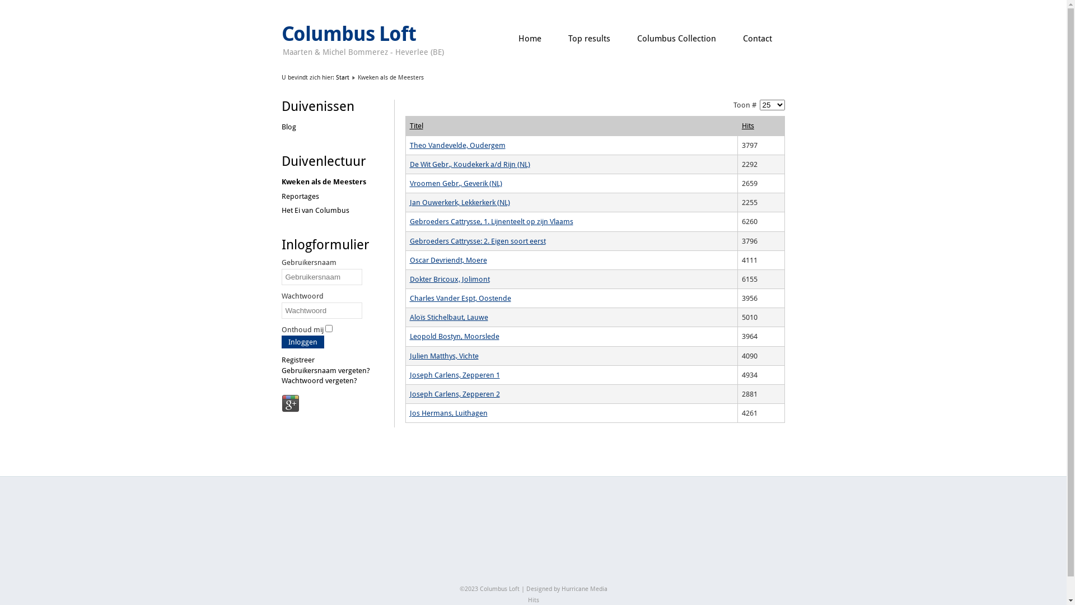  What do you see at coordinates (348, 34) in the screenshot?
I see `Columbus Loft` at bounding box center [348, 34].